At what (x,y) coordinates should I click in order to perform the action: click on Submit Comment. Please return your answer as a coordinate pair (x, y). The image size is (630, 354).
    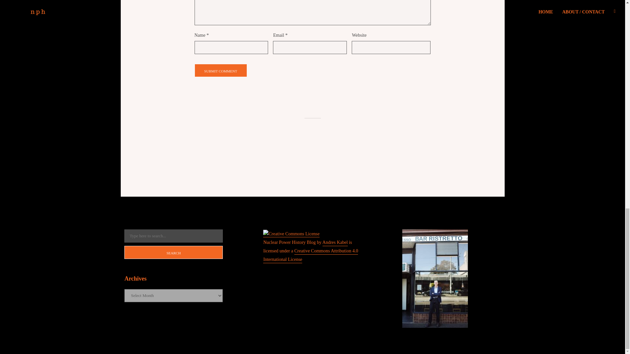
    Looking at the image, I should click on (220, 70).